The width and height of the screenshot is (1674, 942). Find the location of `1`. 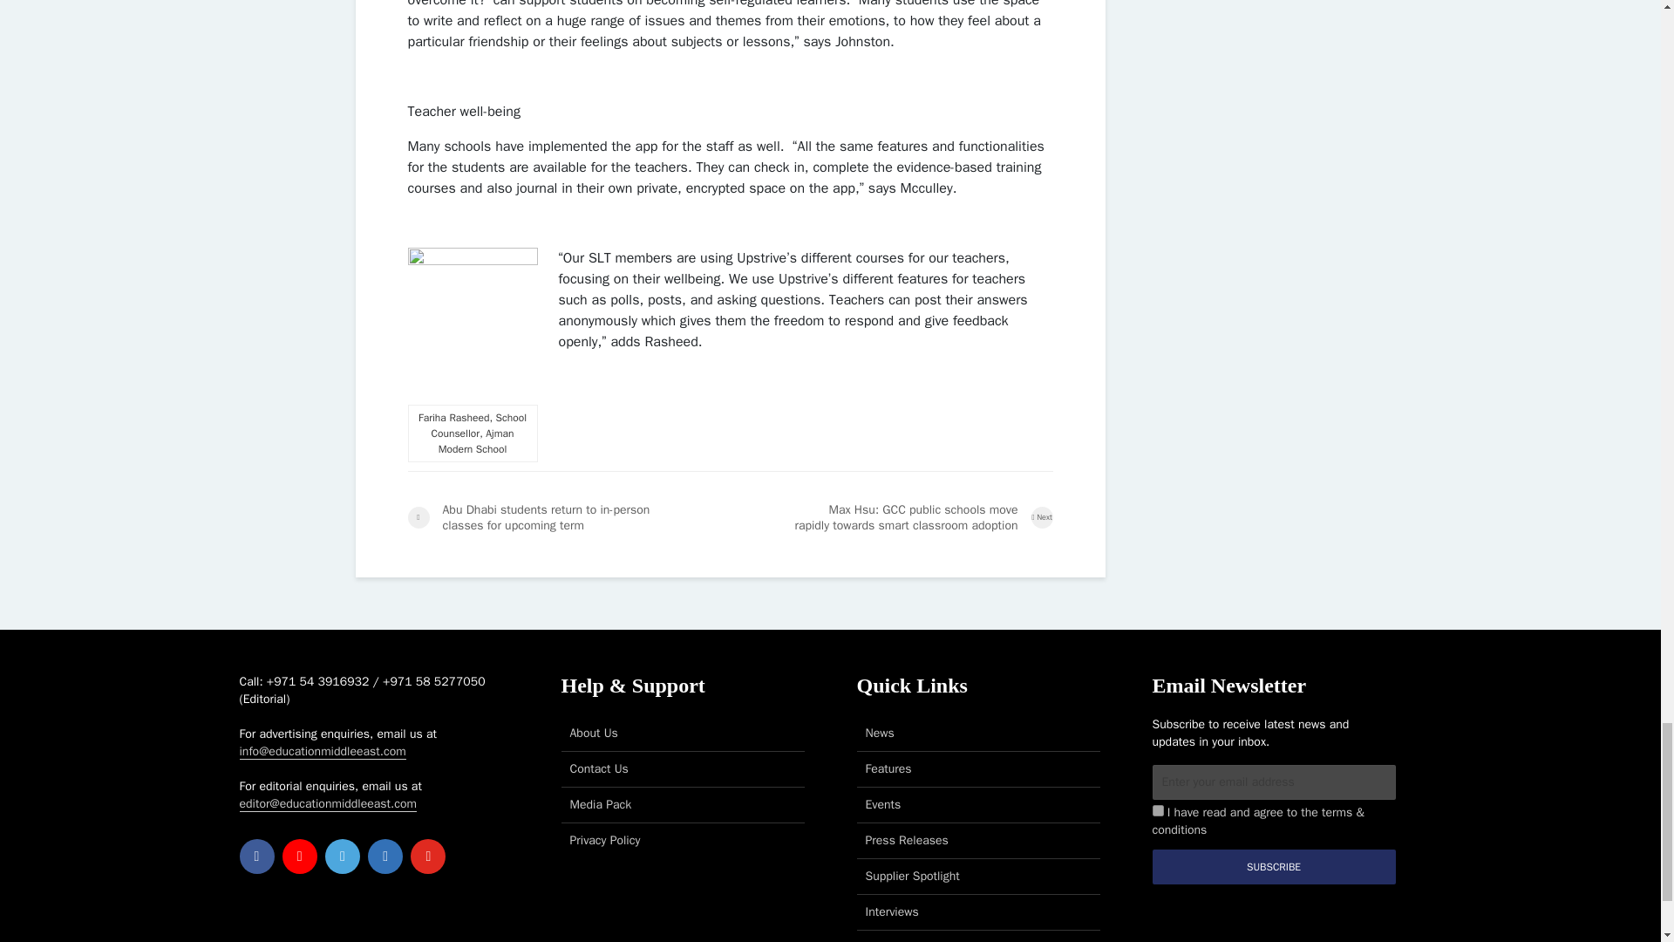

1 is located at coordinates (1158, 811).